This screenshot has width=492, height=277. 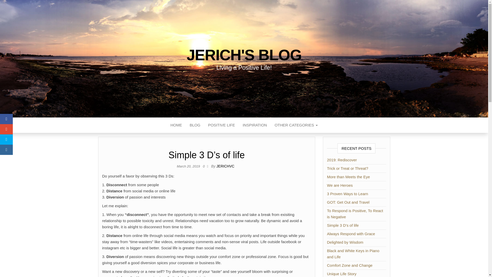 What do you see at coordinates (351, 234) in the screenshot?
I see `Always Respond with Grace` at bounding box center [351, 234].